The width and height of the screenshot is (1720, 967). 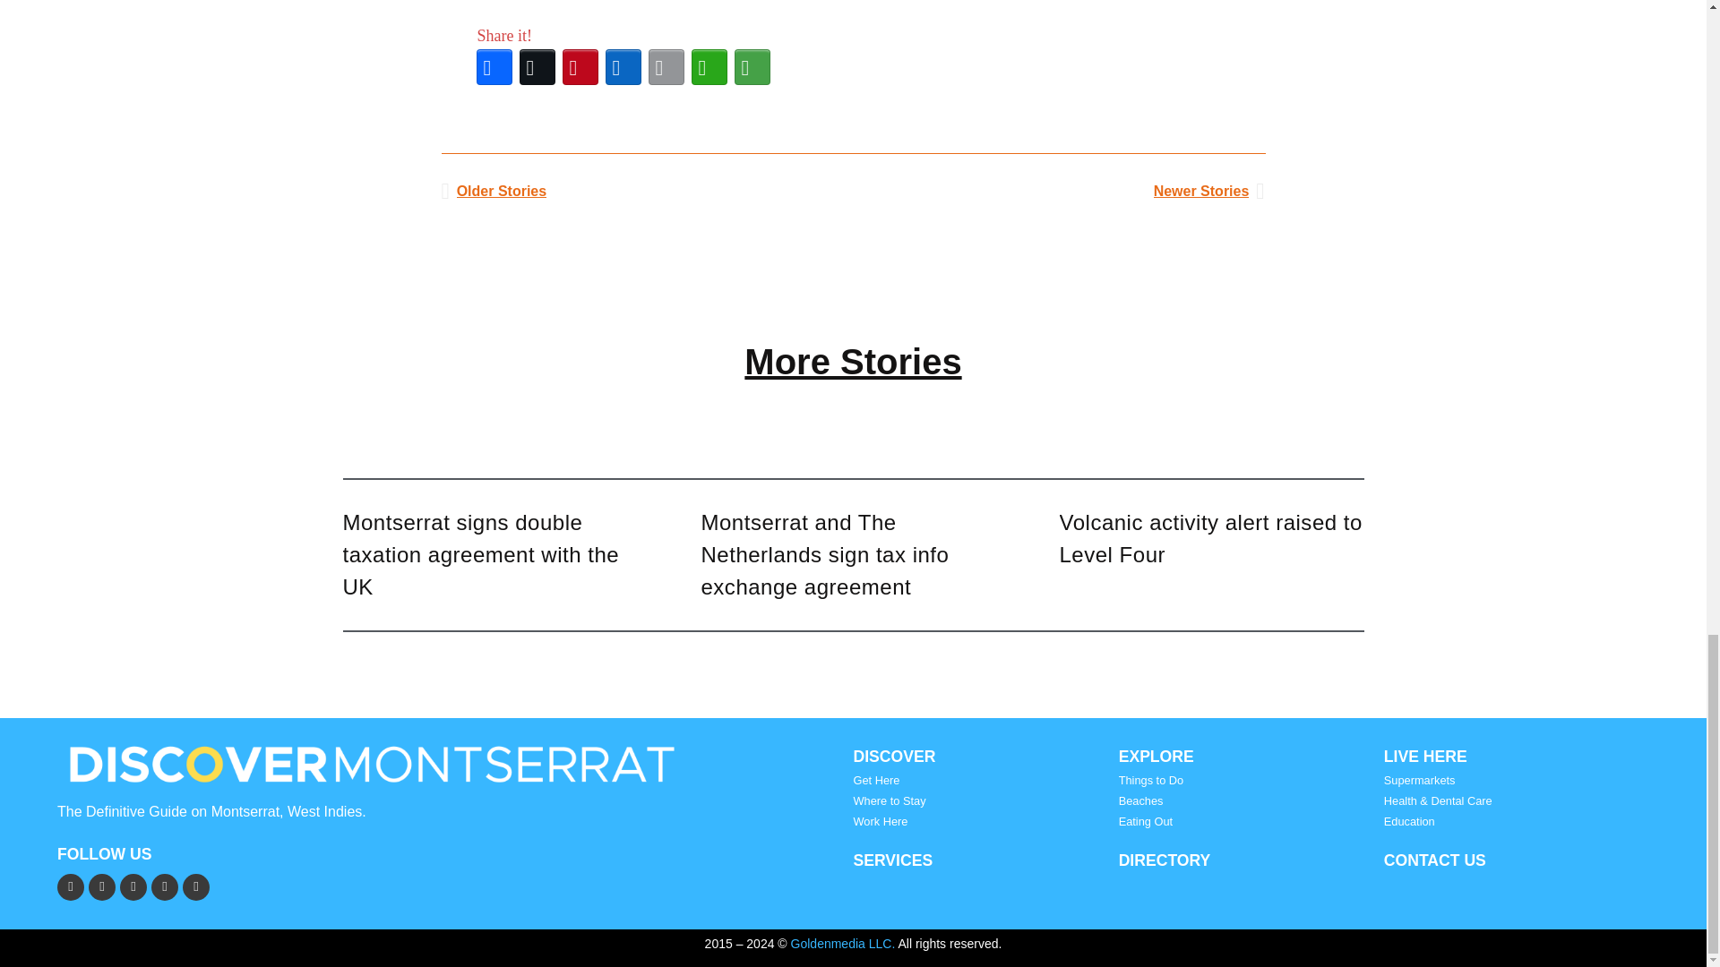 What do you see at coordinates (580, 66) in the screenshot?
I see `Pinterest` at bounding box center [580, 66].